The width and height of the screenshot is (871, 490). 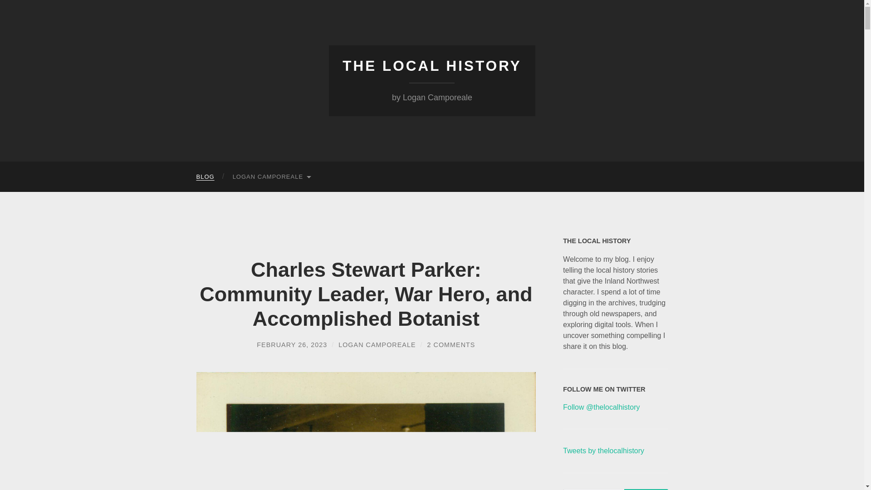 I want to click on Search, so click(x=646, y=489).